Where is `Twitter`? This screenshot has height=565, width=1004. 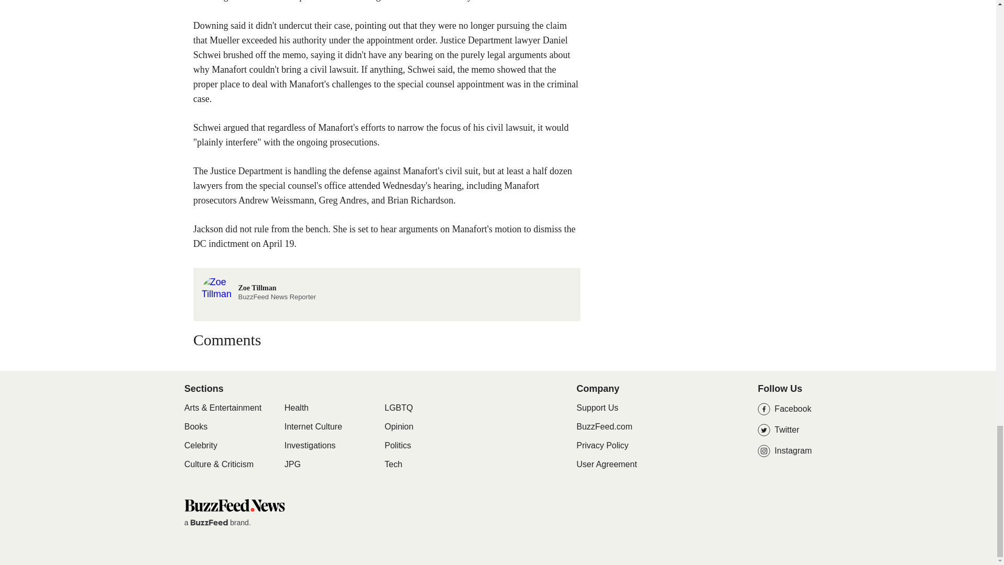
Twitter is located at coordinates (784, 430).